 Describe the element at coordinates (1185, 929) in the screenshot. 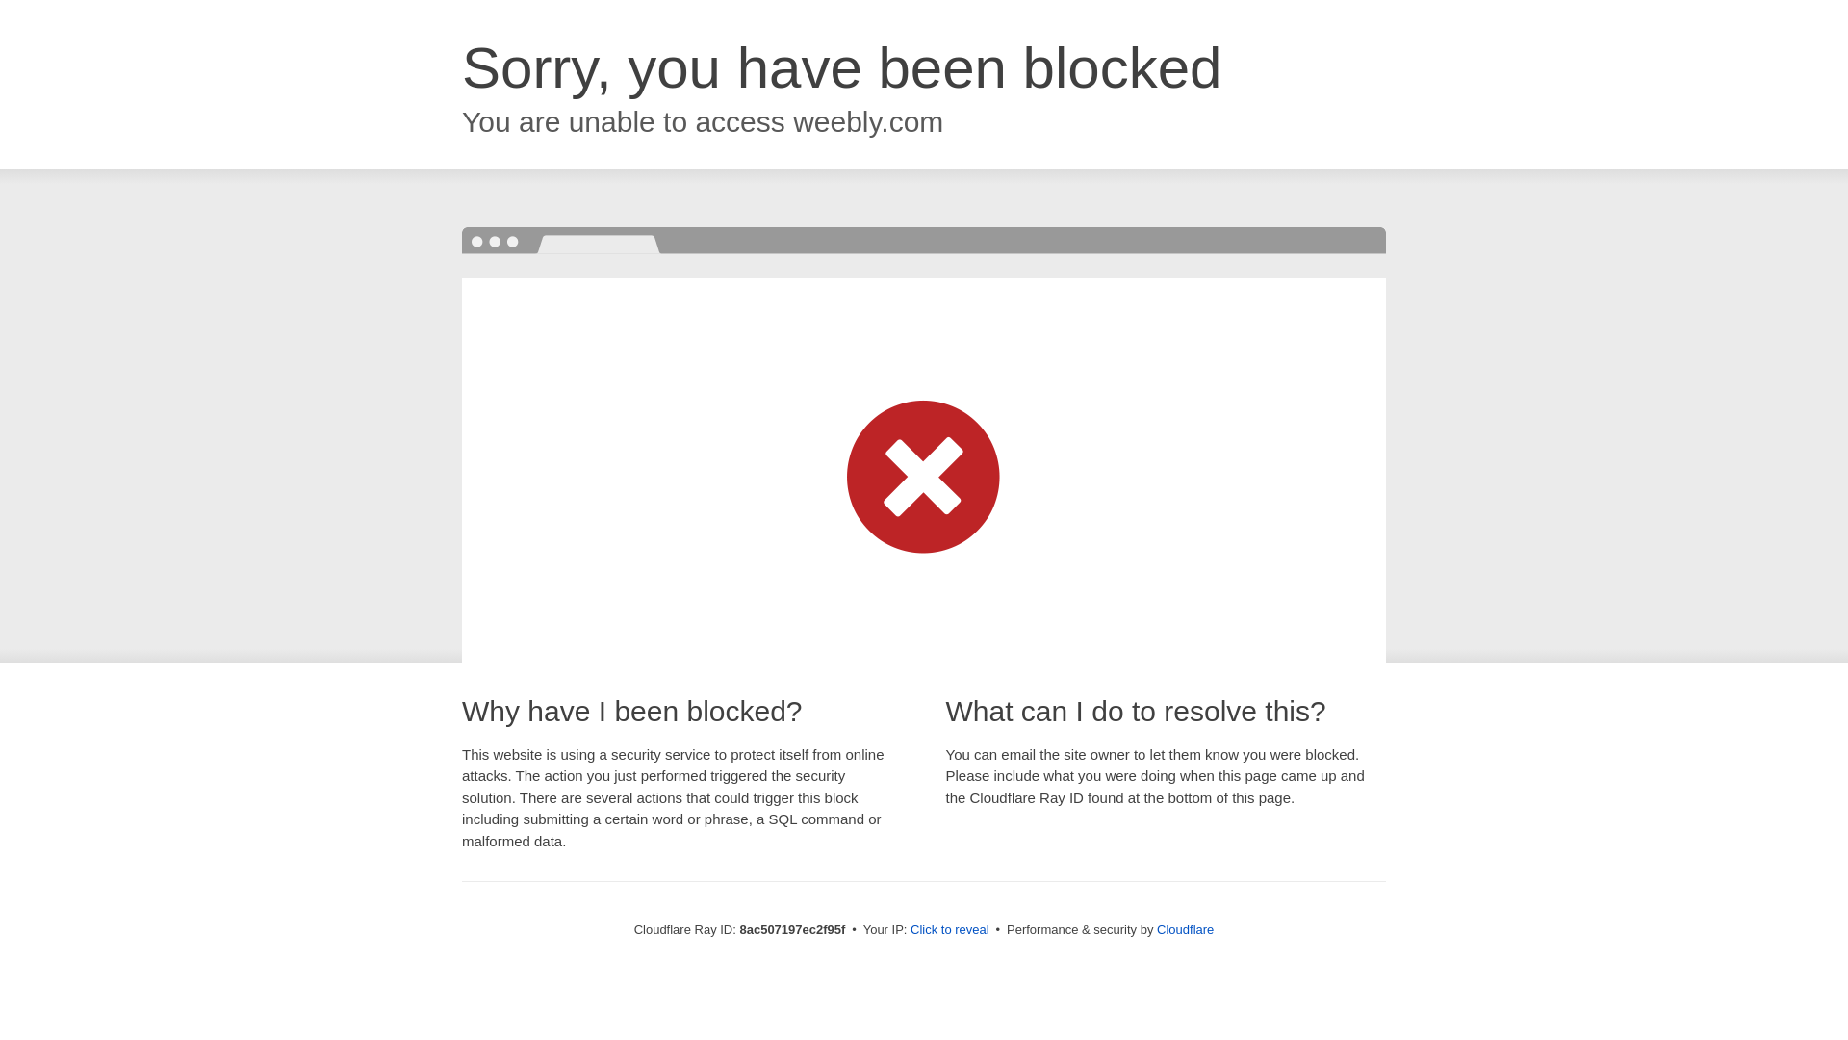

I see `Cloudflare` at that location.